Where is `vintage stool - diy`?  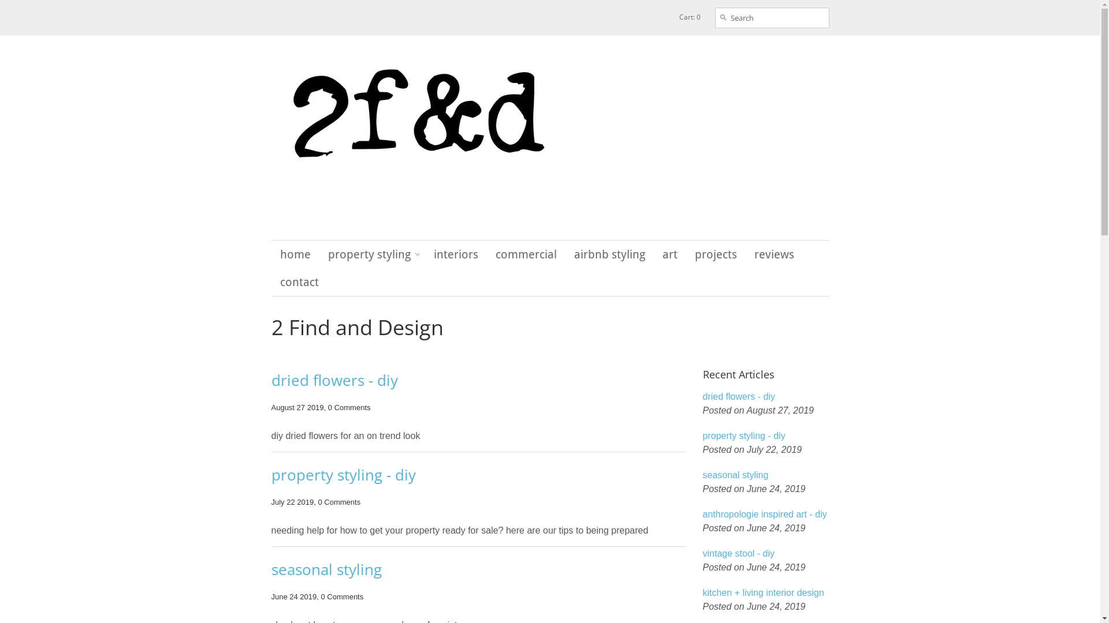
vintage stool - diy is located at coordinates (766, 554).